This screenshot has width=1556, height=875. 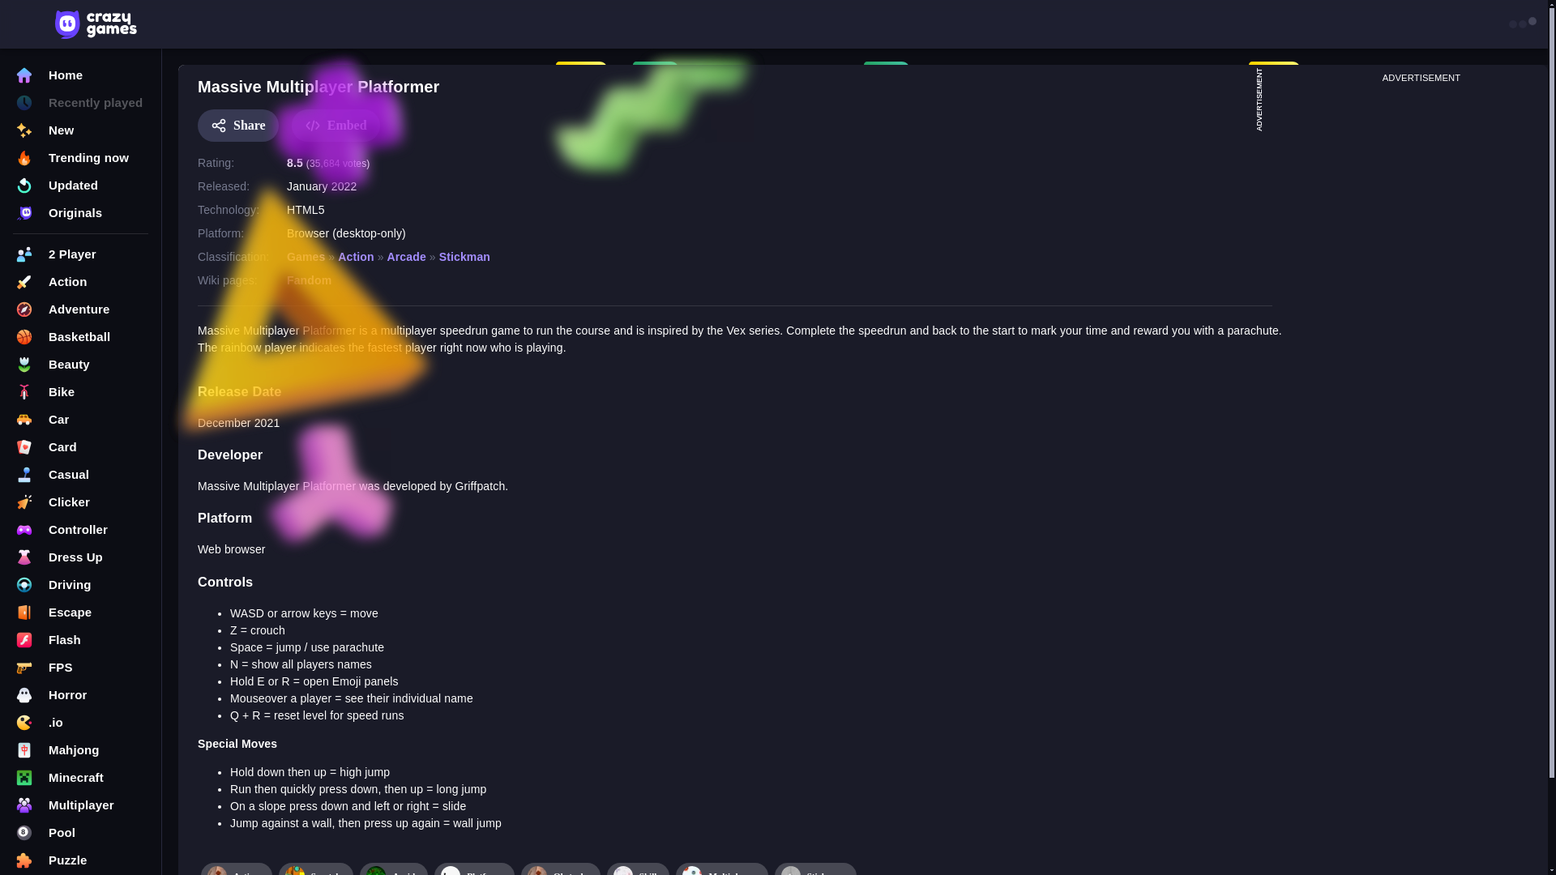 I want to click on Logo CrazyGames.com, so click(x=96, y=23).